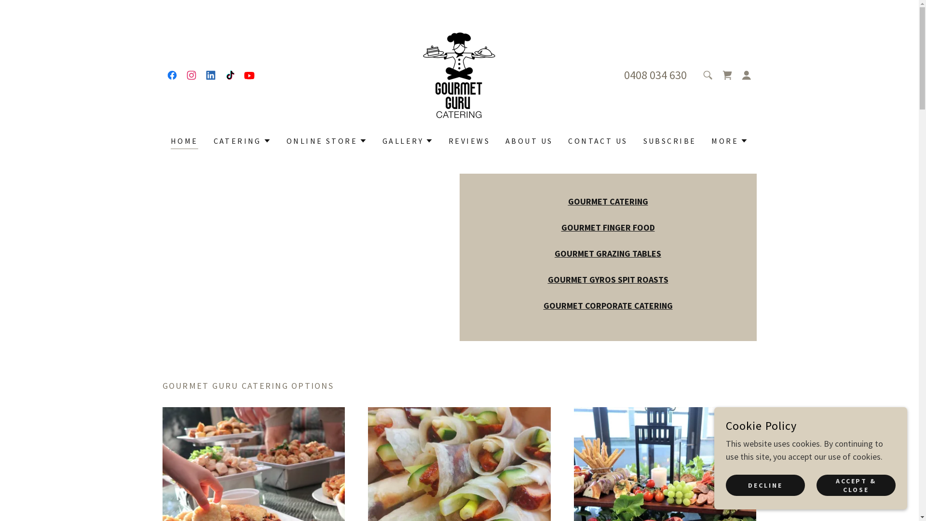 This screenshot has height=521, width=926. Describe the element at coordinates (730, 141) in the screenshot. I see `MORE` at that location.